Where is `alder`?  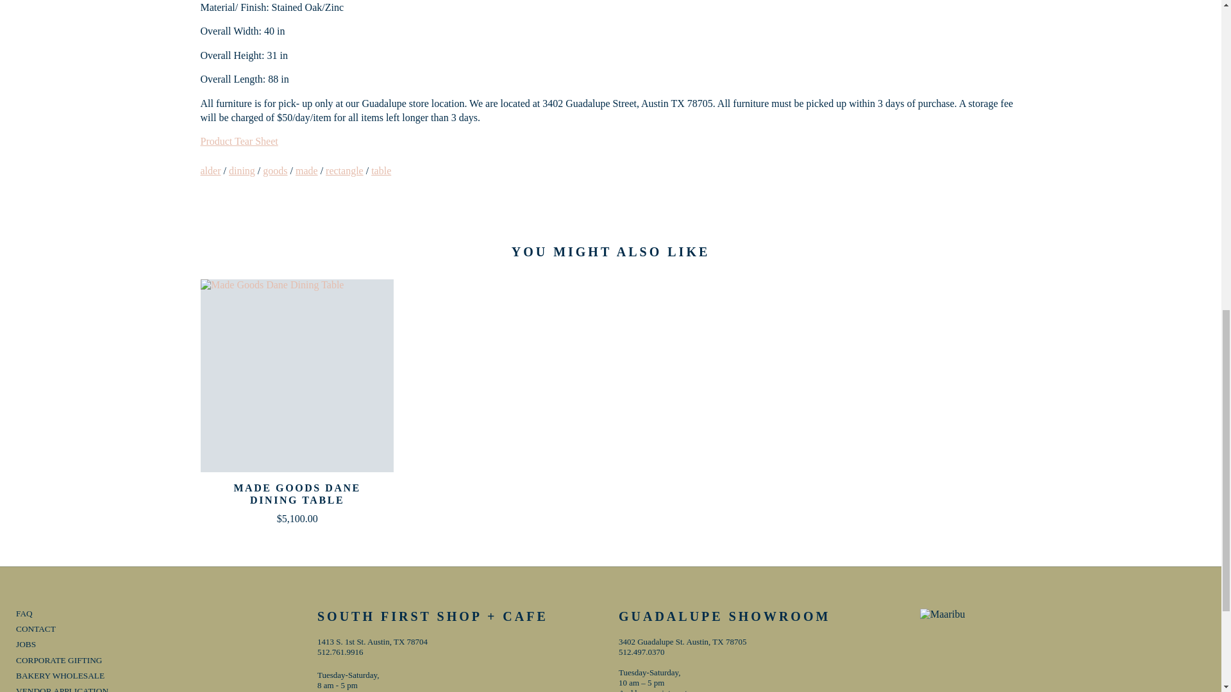 alder is located at coordinates (210, 170).